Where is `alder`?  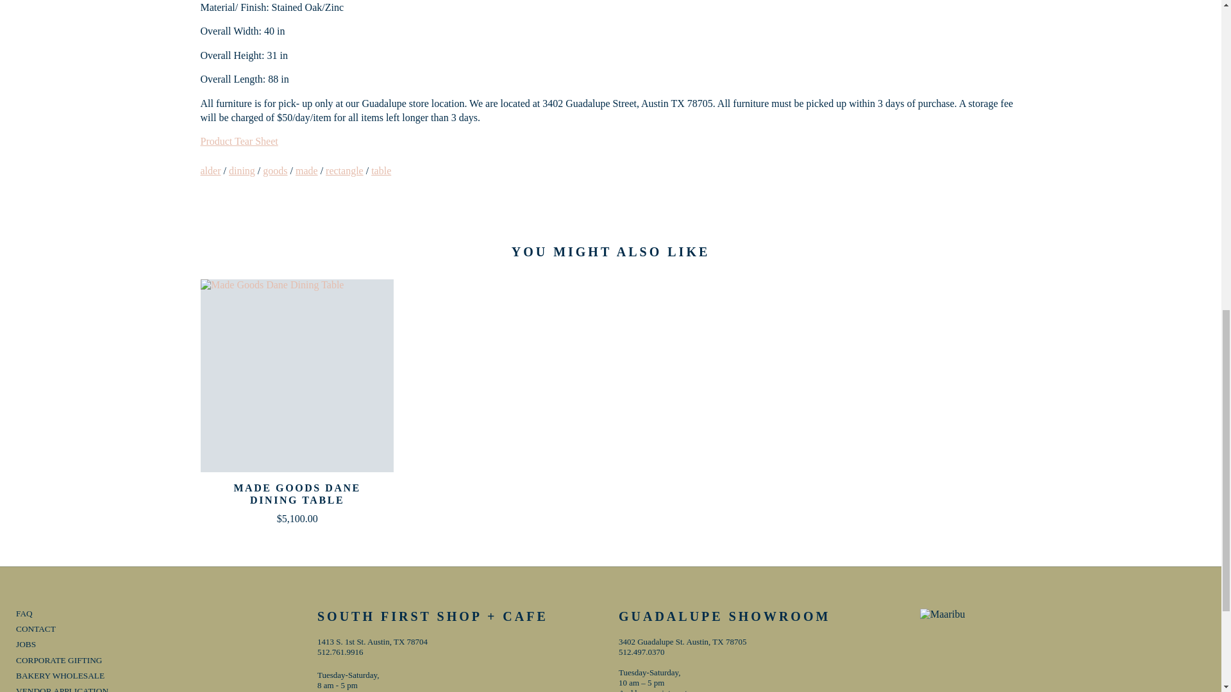 alder is located at coordinates (210, 170).